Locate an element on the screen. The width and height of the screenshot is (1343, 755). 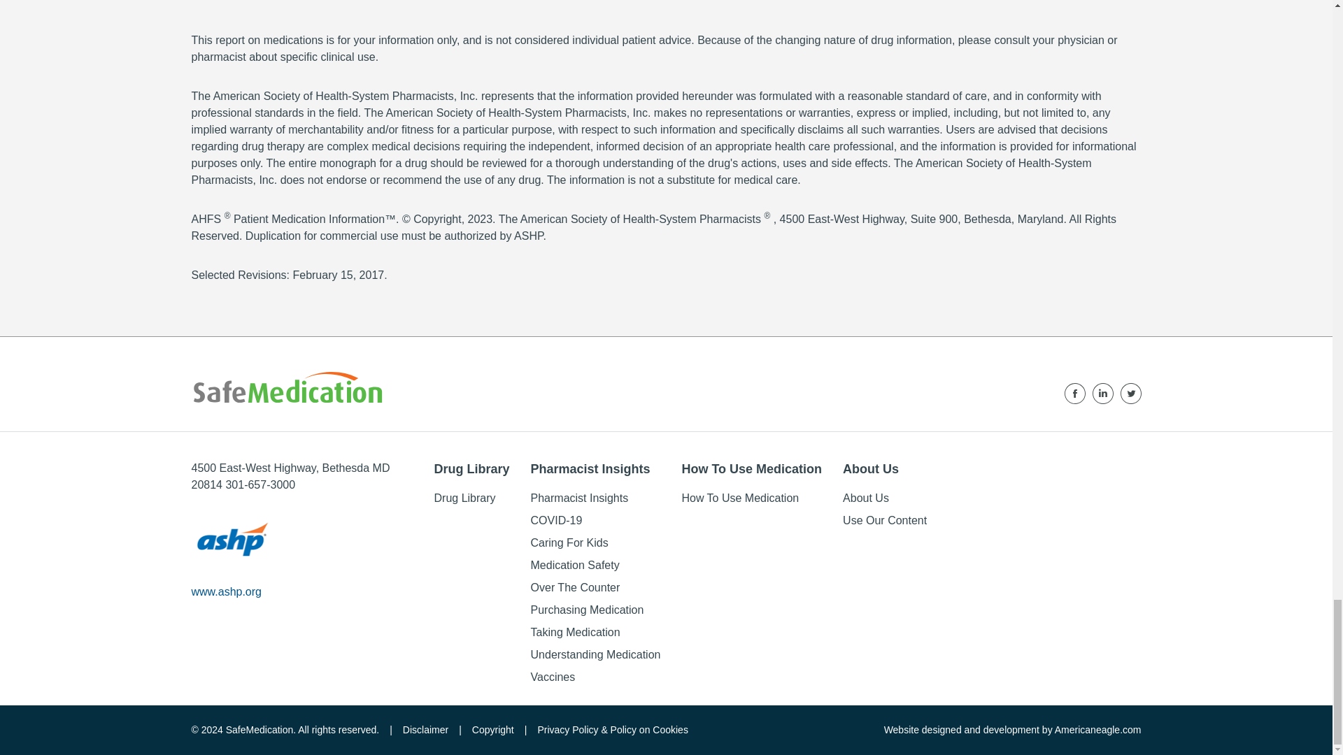
Drug Library is located at coordinates (471, 468).